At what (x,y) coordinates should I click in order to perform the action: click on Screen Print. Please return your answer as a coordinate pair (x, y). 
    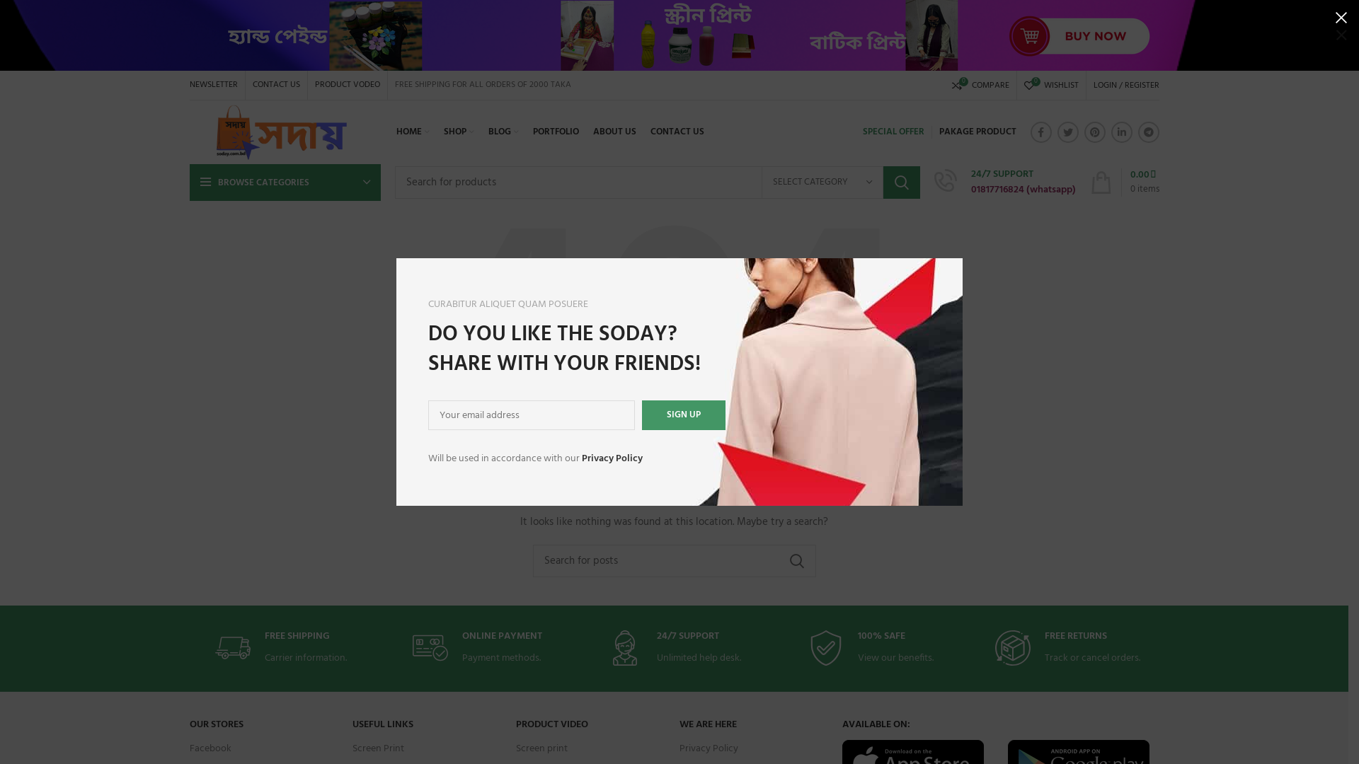
    Looking at the image, I should click on (428, 749).